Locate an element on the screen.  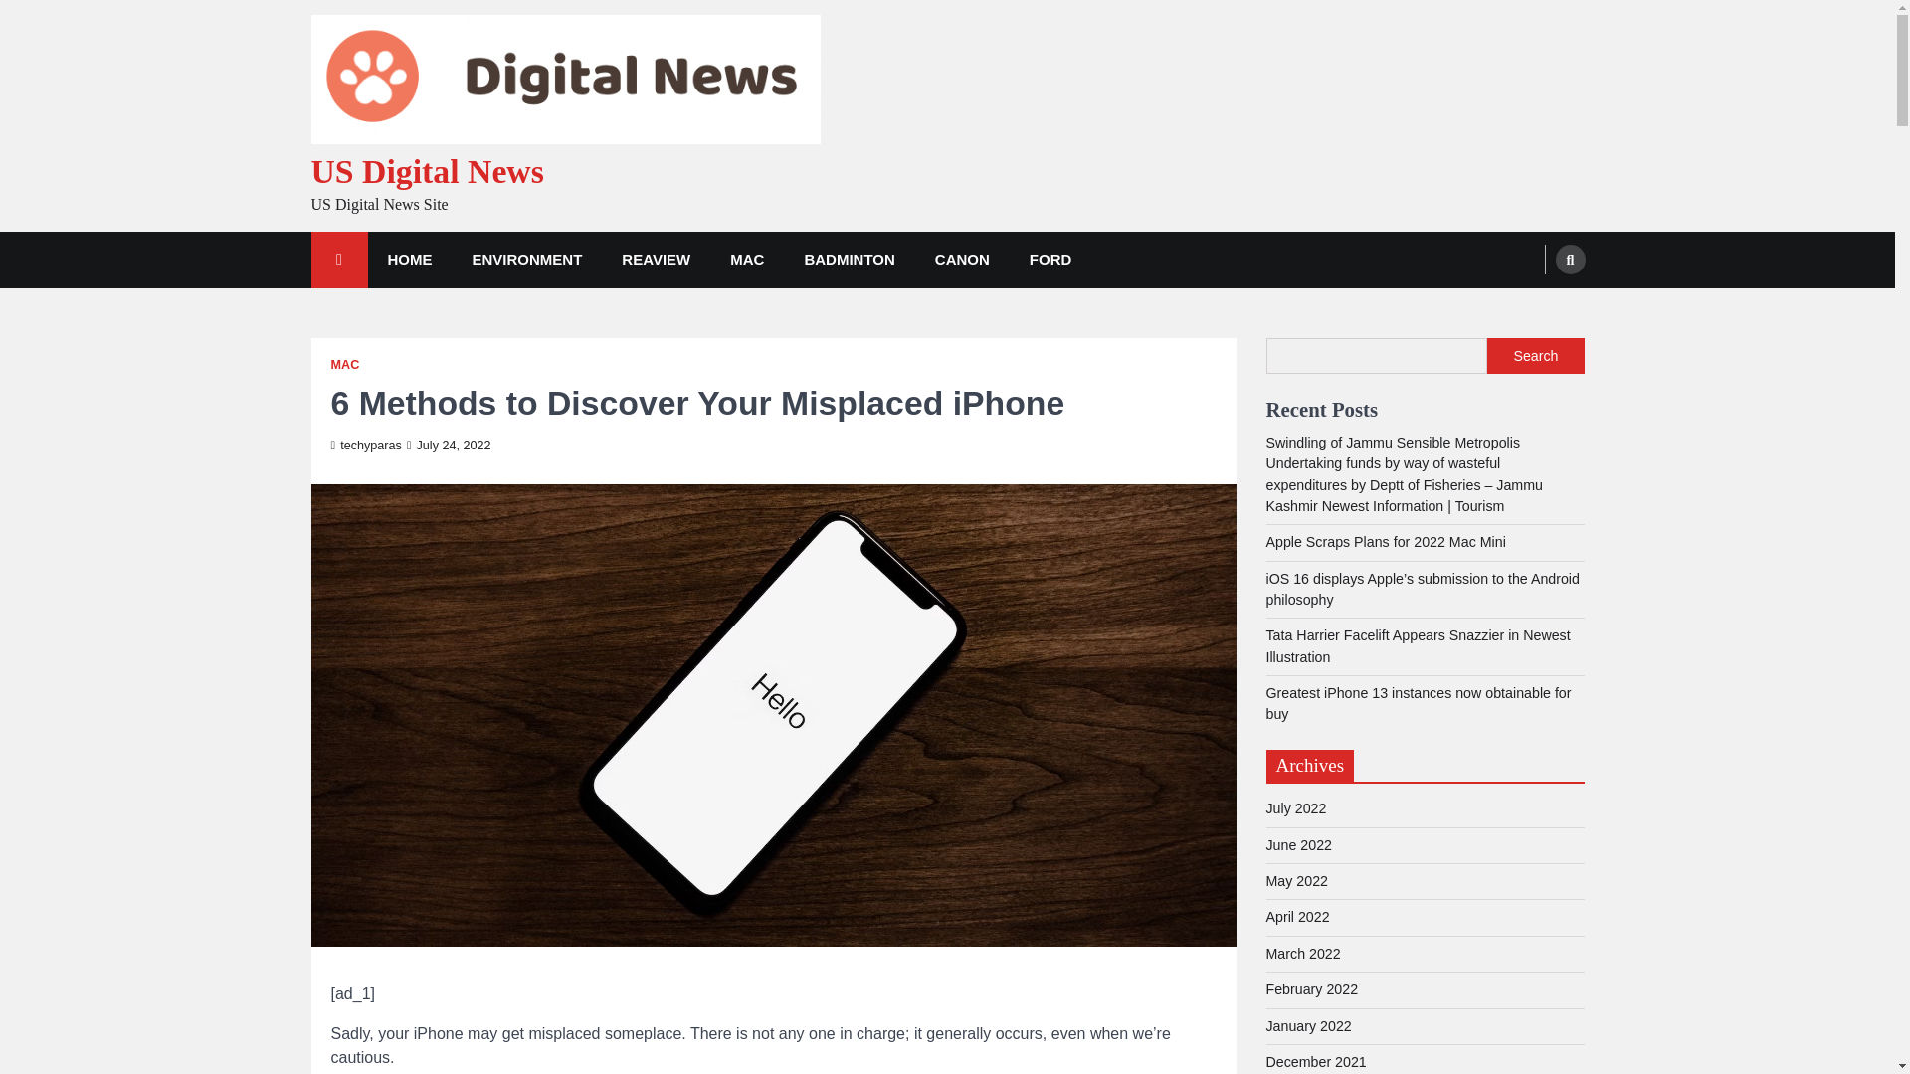
Greatest iPhone 13 instances now obtainable for buy is located at coordinates (1417, 703).